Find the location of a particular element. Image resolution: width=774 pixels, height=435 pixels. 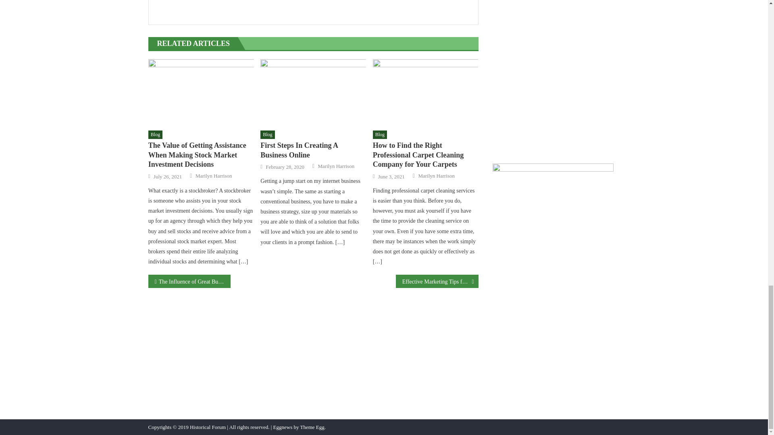

Marilyn Harrison is located at coordinates (214, 176).